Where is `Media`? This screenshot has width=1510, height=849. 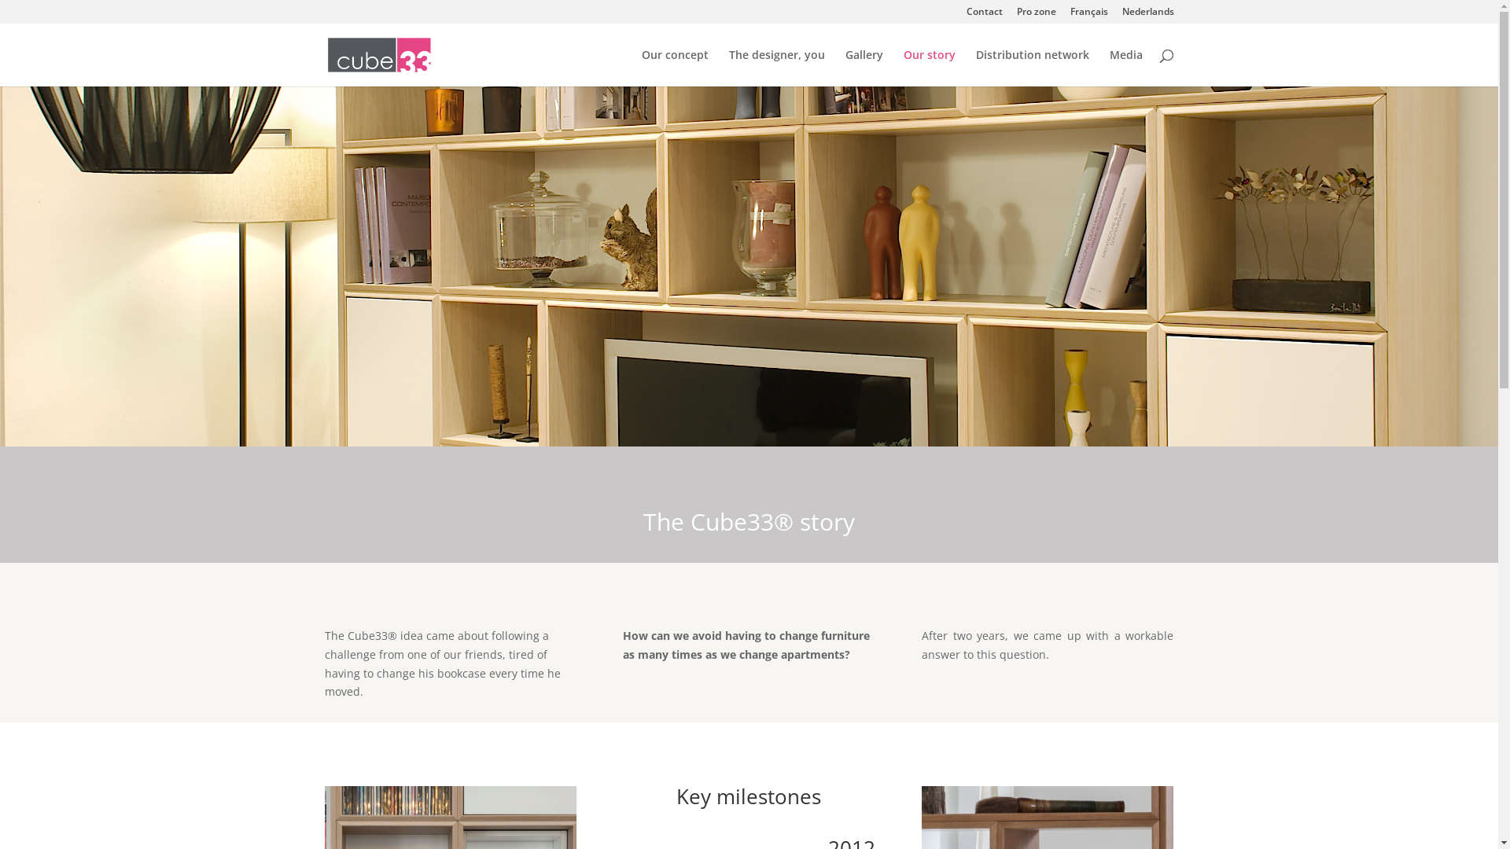
Media is located at coordinates (1125, 68).